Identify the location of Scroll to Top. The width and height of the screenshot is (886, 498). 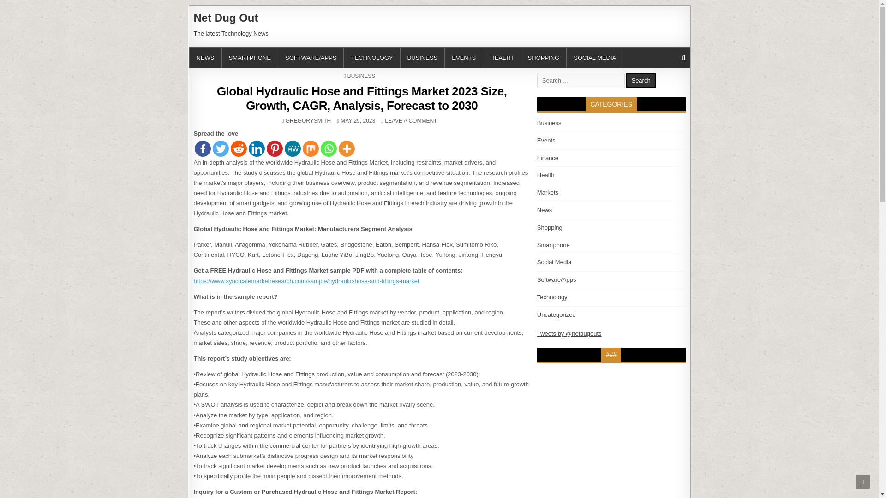
(863, 481).